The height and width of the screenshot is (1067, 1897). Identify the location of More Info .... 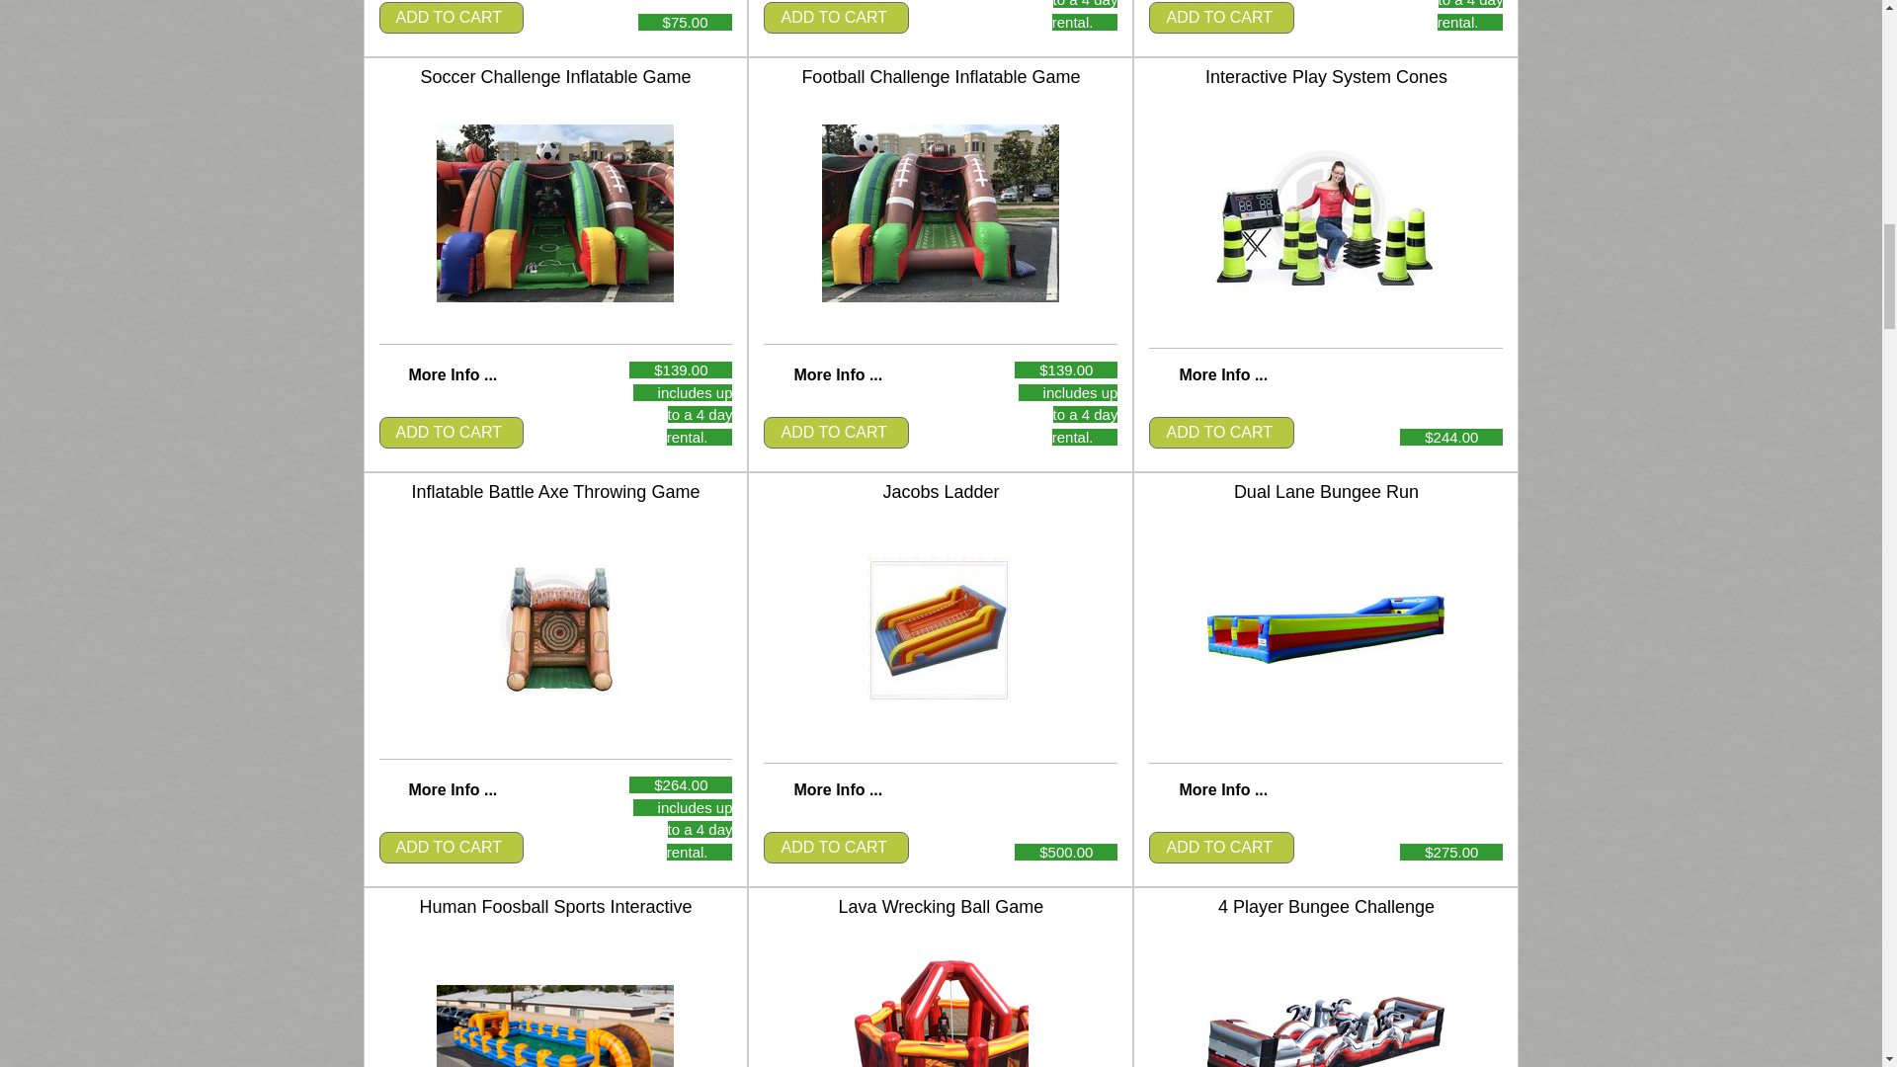
(1222, 374).